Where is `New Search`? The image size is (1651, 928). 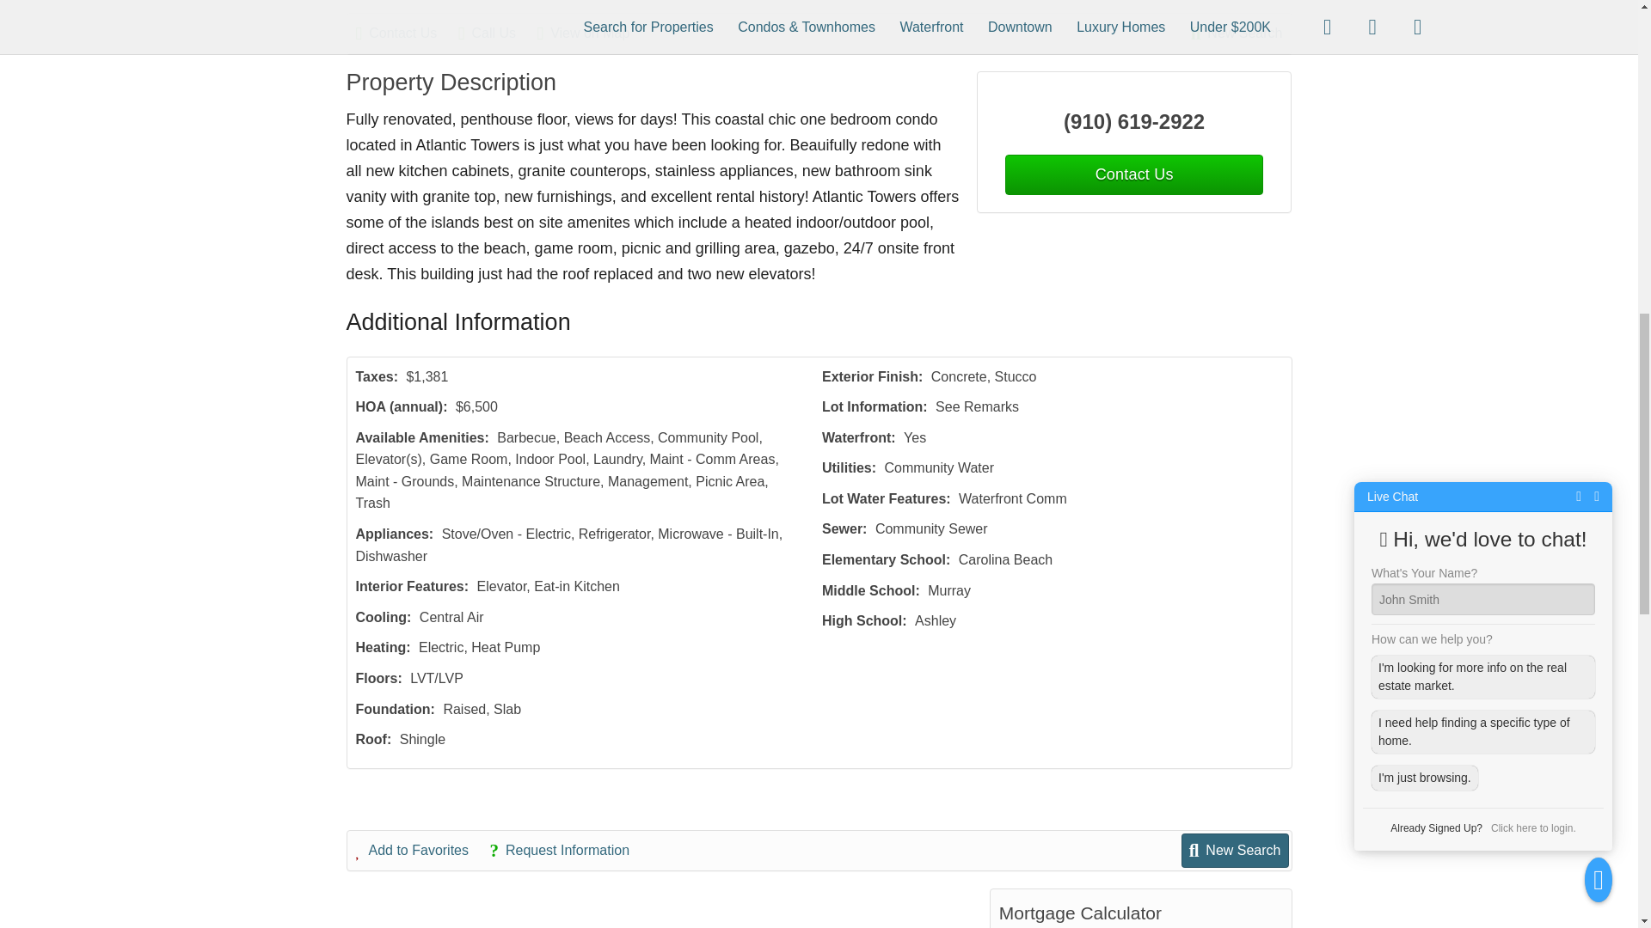
New Search is located at coordinates (1237, 33).